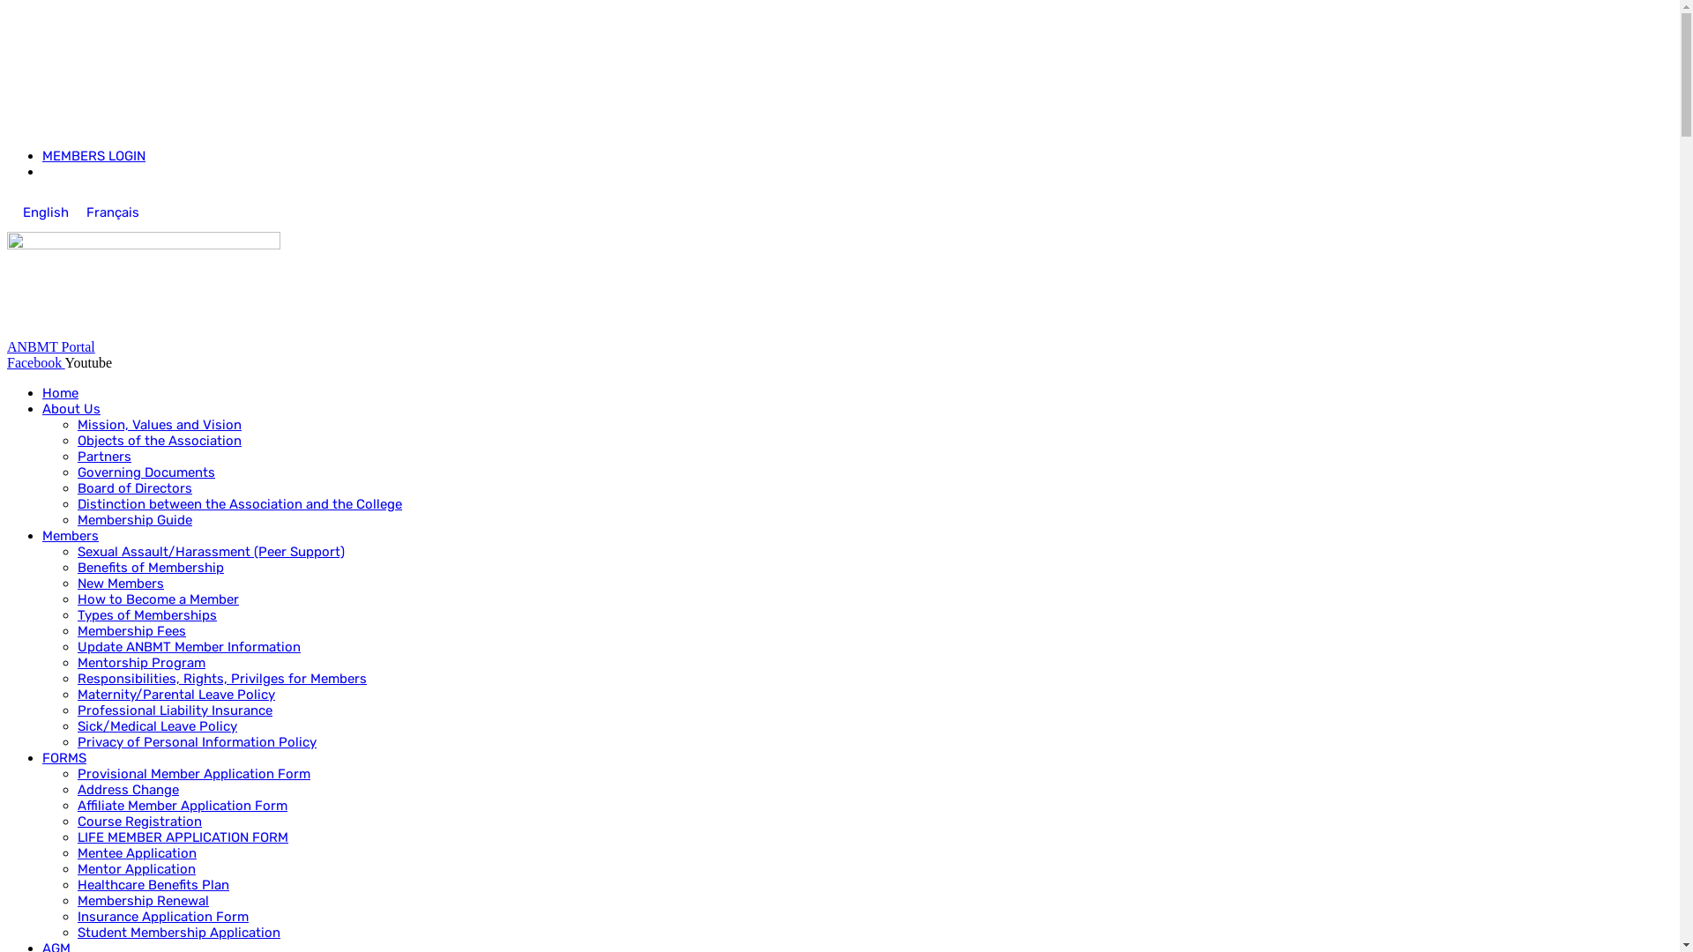 This screenshot has width=1693, height=952. I want to click on English, so click(46, 213).